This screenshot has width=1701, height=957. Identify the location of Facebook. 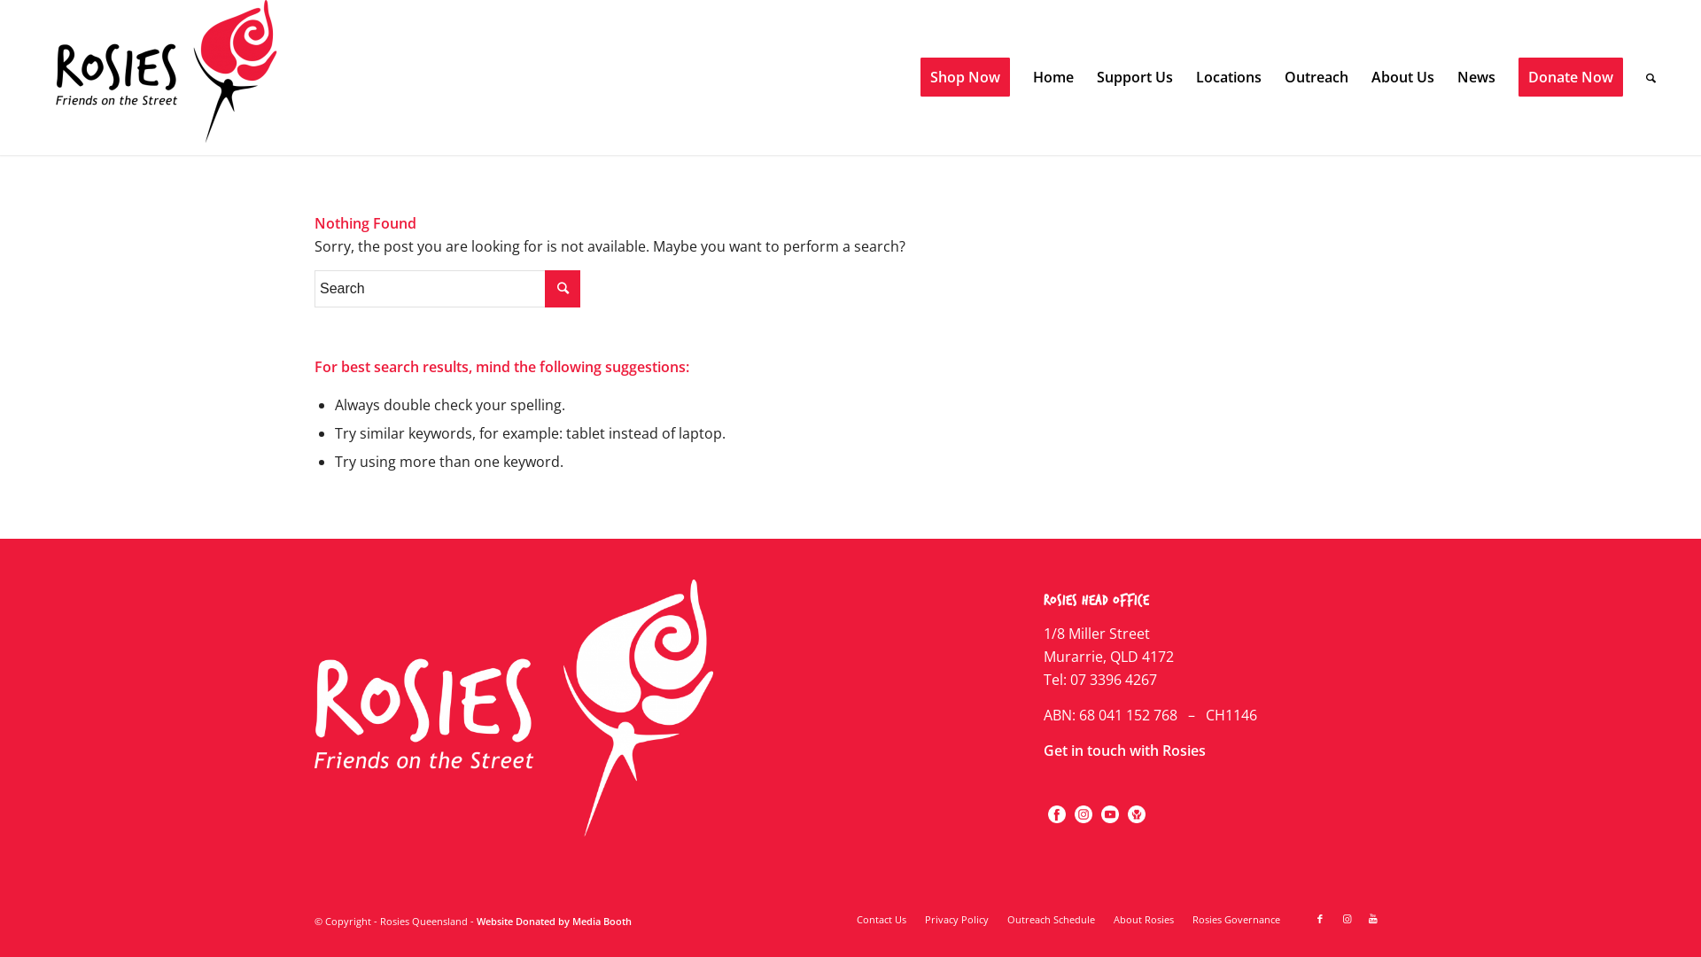
(1320, 919).